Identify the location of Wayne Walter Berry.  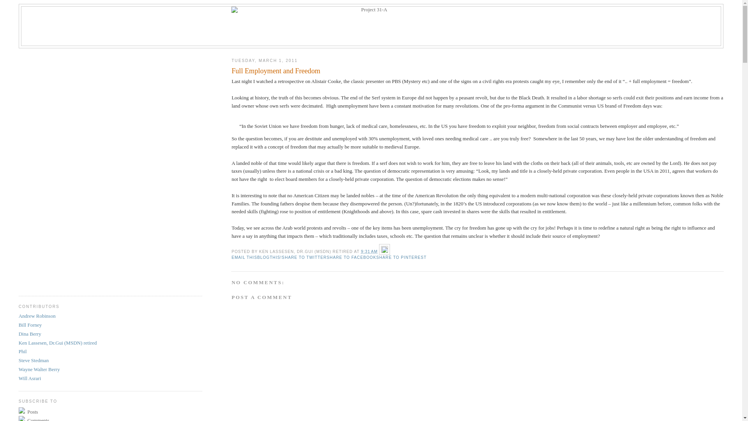
(39, 370).